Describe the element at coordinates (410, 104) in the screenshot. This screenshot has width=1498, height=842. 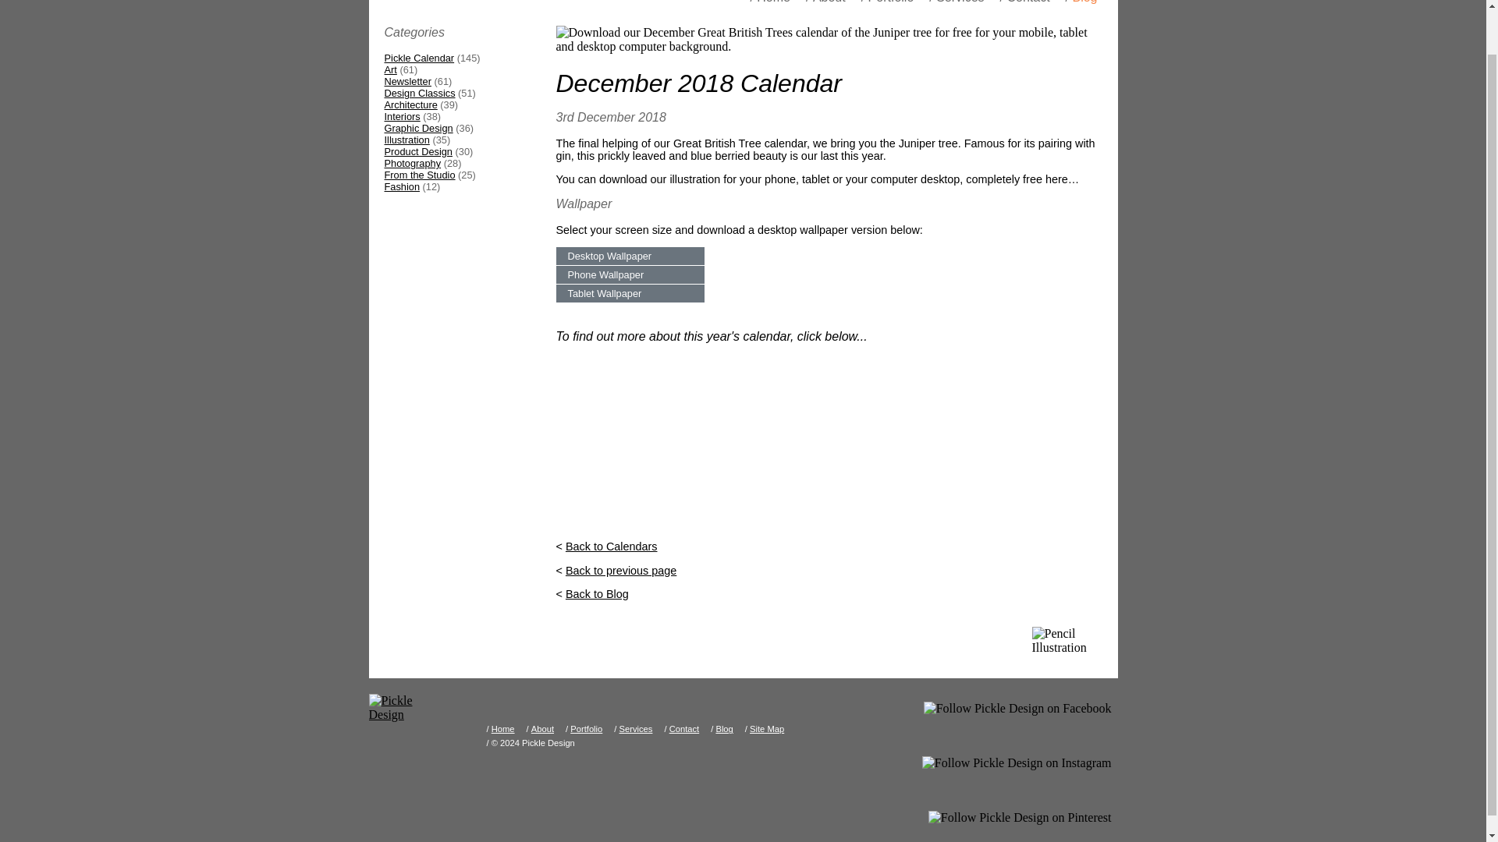
I see `Architecture` at that location.